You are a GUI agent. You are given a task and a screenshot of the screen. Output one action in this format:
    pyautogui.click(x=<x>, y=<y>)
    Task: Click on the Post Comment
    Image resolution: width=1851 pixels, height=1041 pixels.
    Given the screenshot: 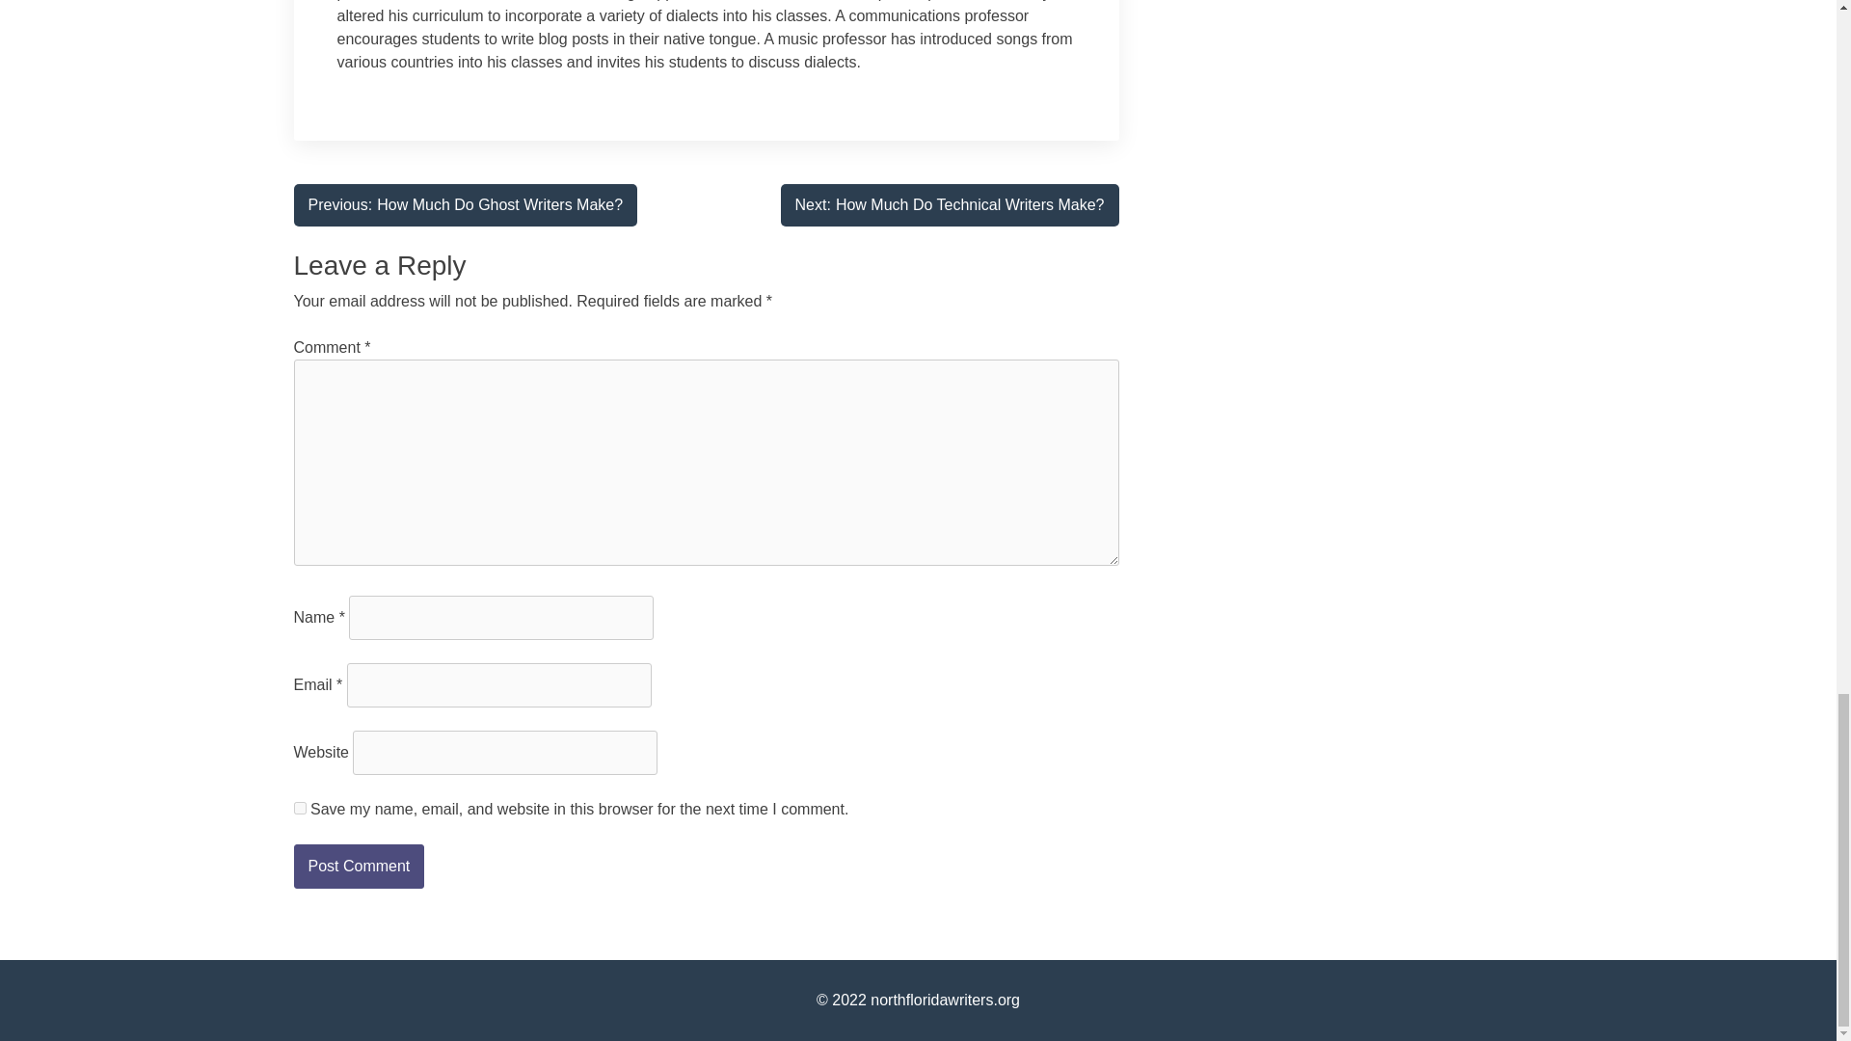 What is the action you would take?
    pyautogui.click(x=465, y=205)
    